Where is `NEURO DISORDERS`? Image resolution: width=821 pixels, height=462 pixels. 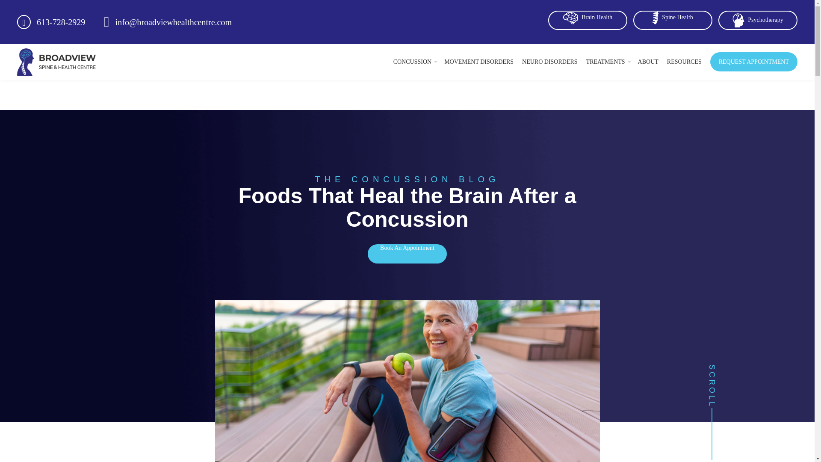 NEURO DISORDERS is located at coordinates (550, 62).